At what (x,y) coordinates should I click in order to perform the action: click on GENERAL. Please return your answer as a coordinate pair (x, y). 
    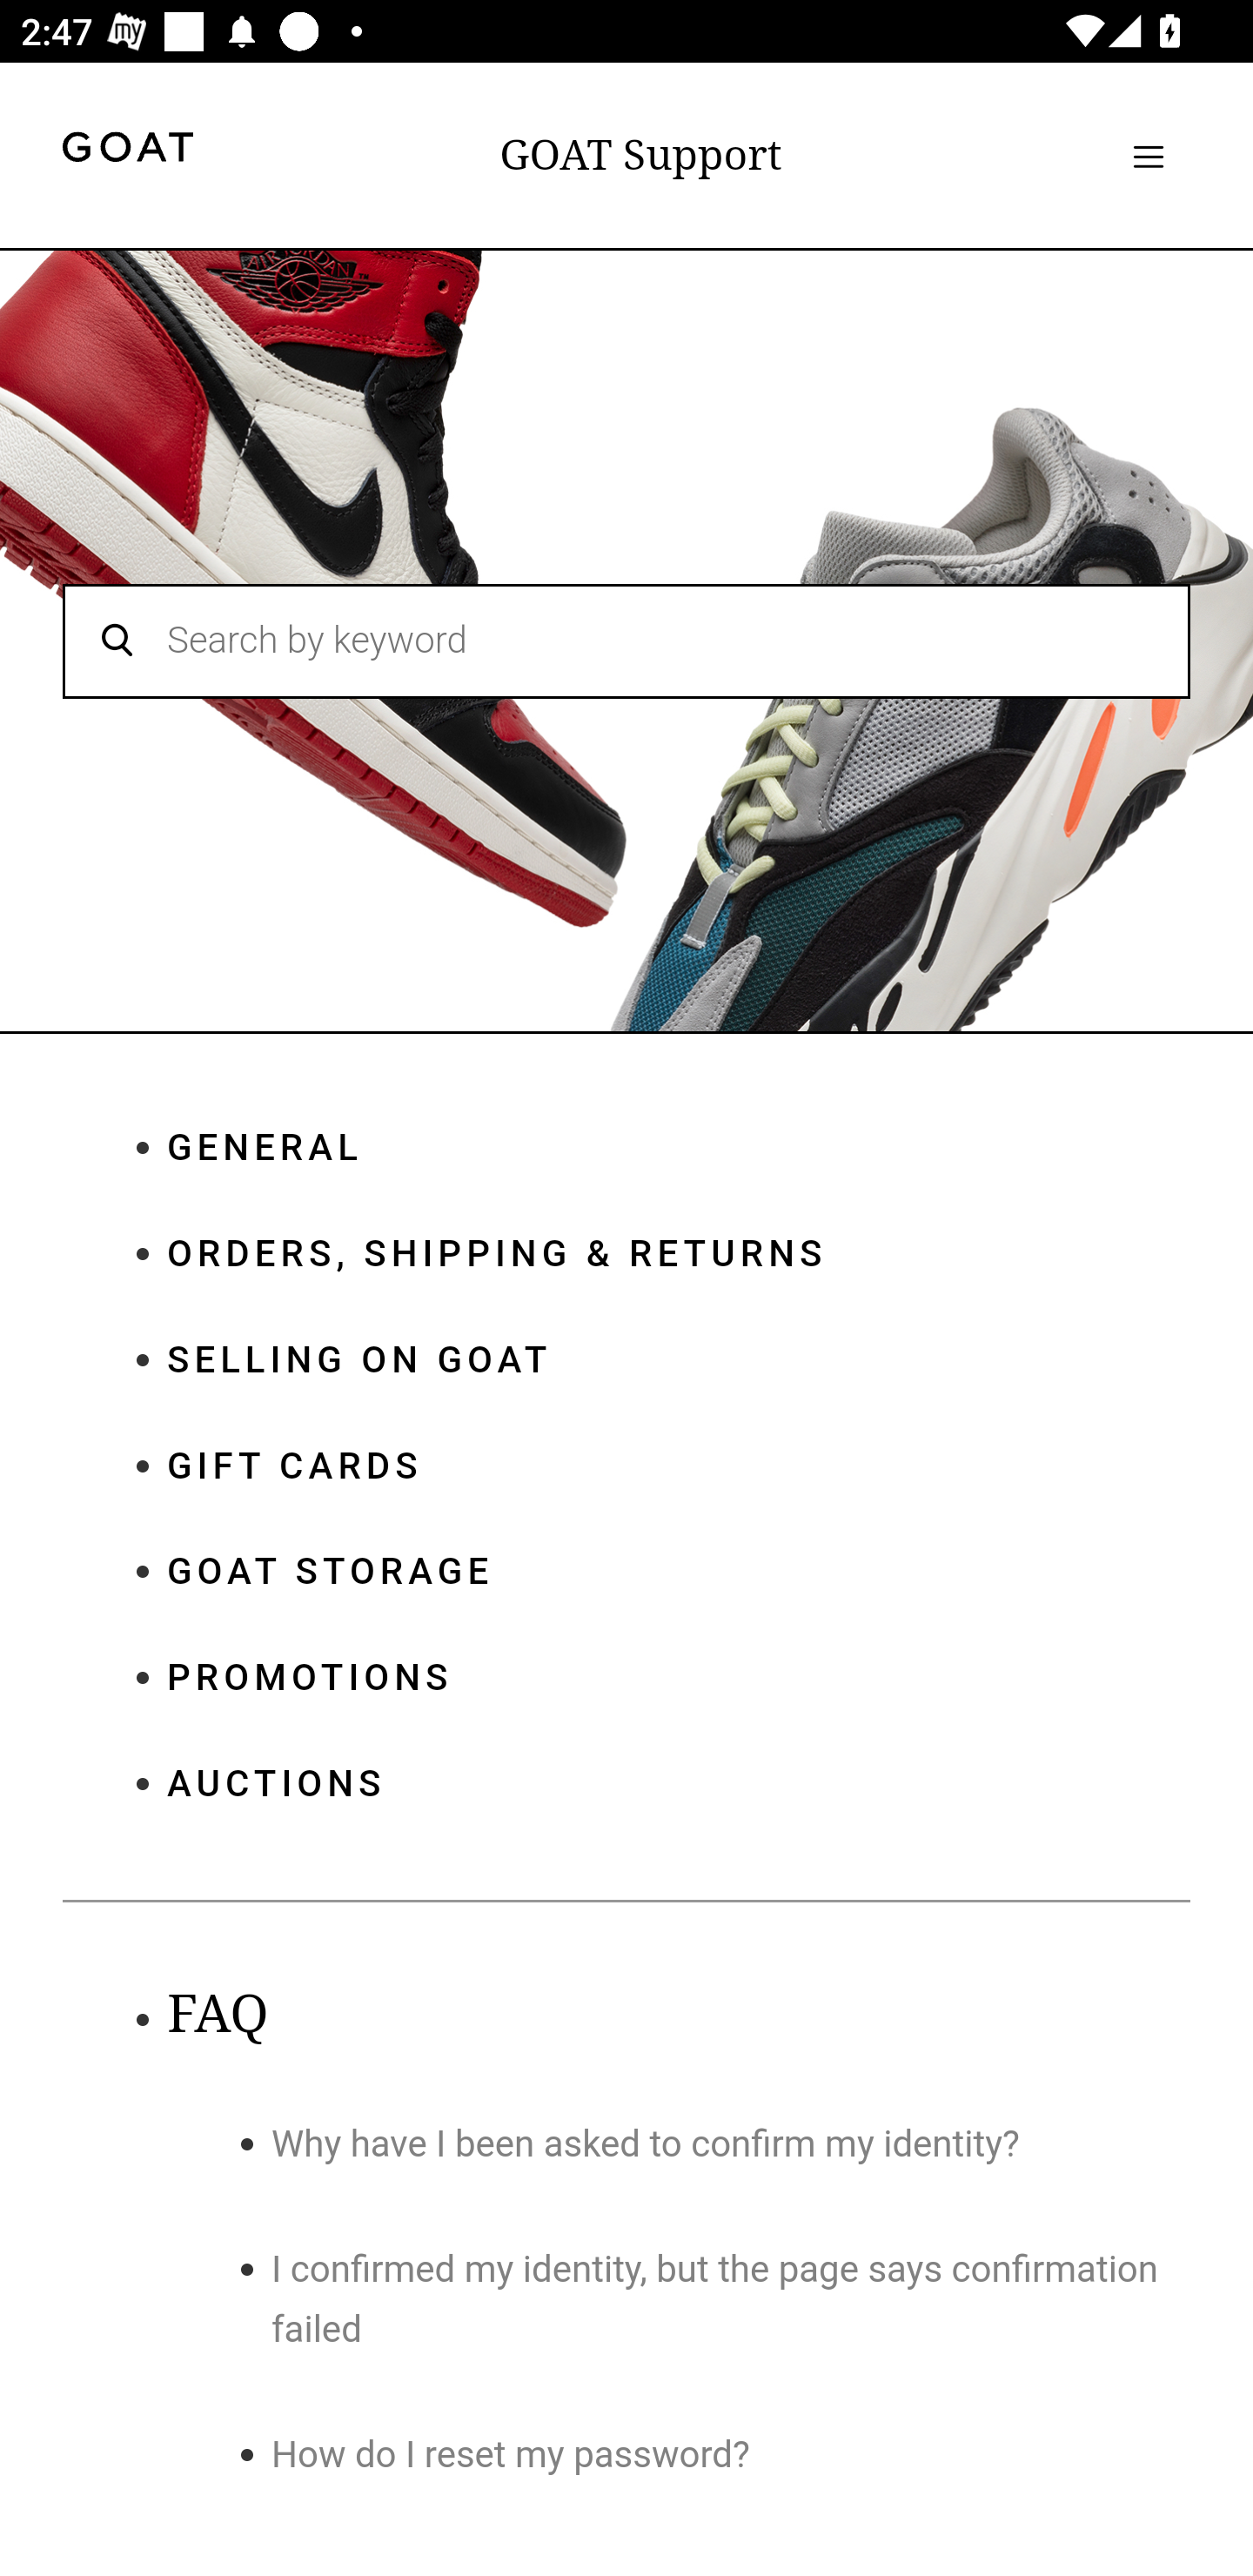
    Looking at the image, I should click on (679, 1149).